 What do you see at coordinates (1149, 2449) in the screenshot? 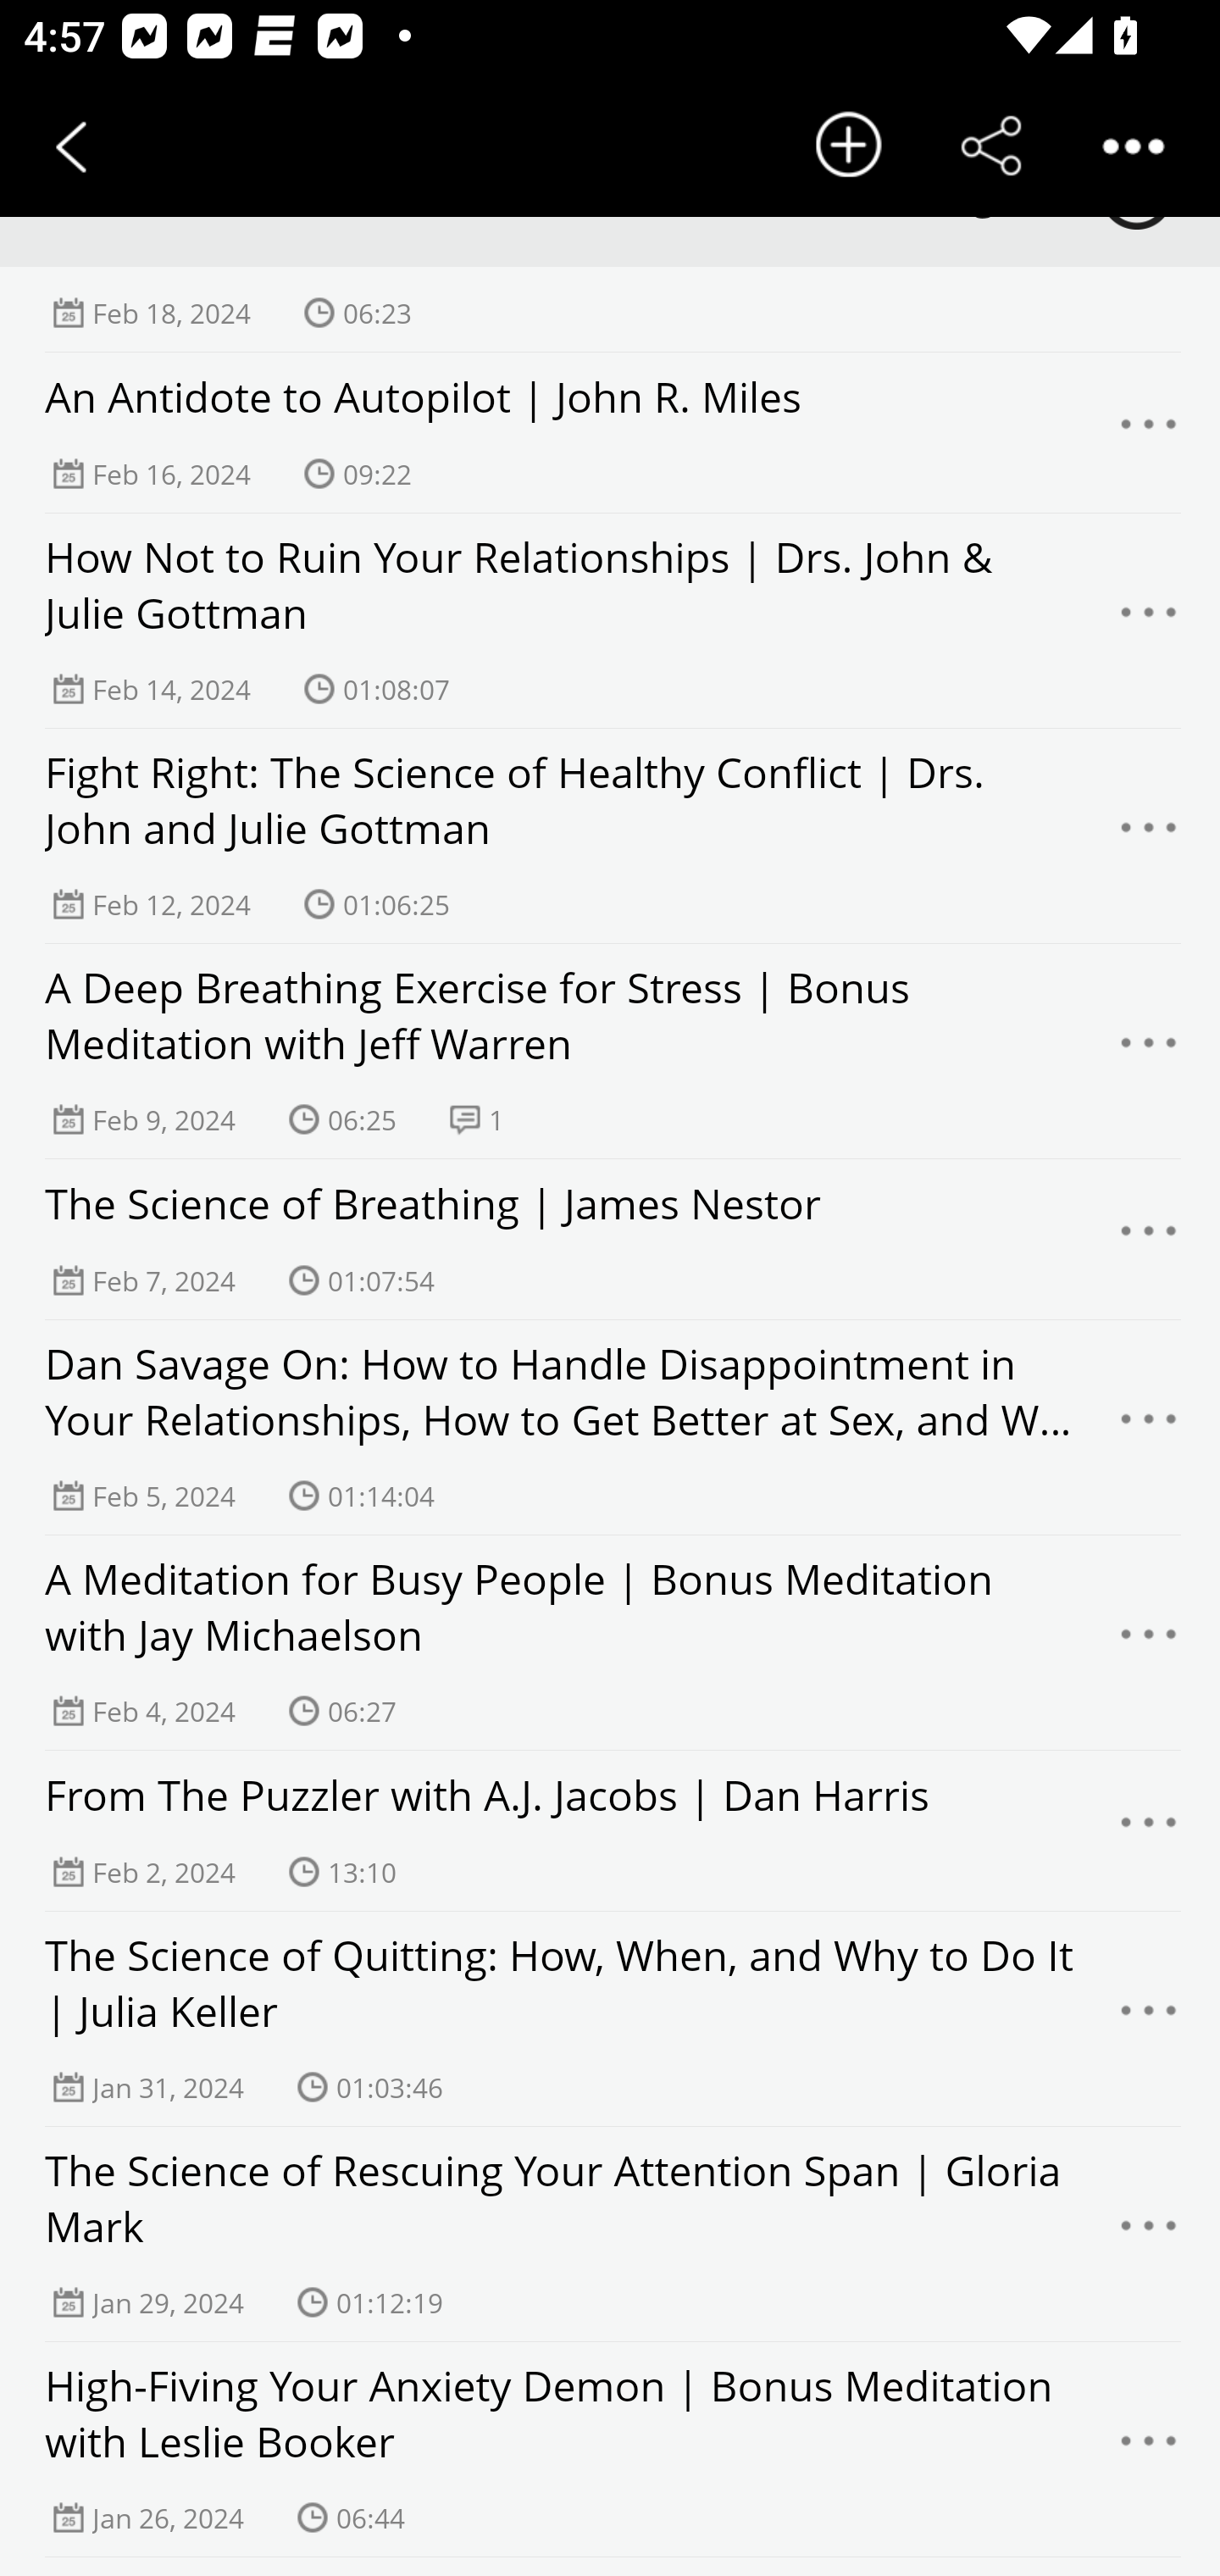
I see `Menu` at bounding box center [1149, 2449].